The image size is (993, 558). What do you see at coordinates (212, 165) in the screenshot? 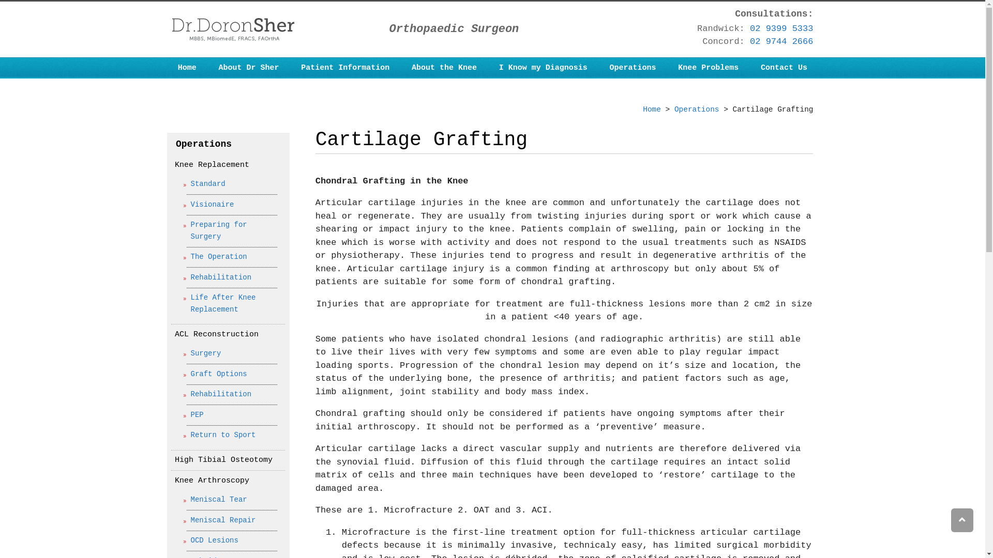
I see `Knee Replacement` at bounding box center [212, 165].